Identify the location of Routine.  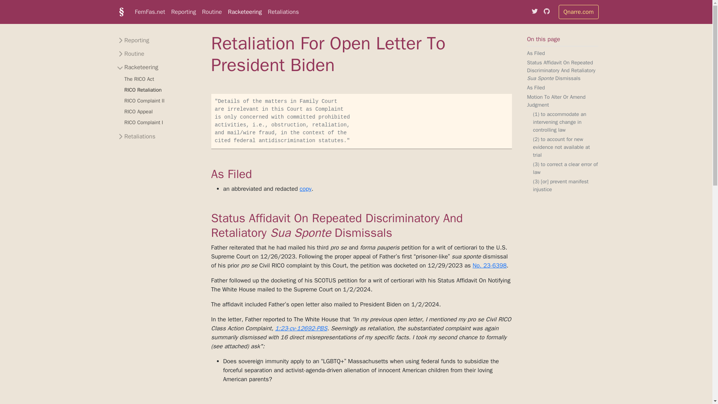
(212, 12).